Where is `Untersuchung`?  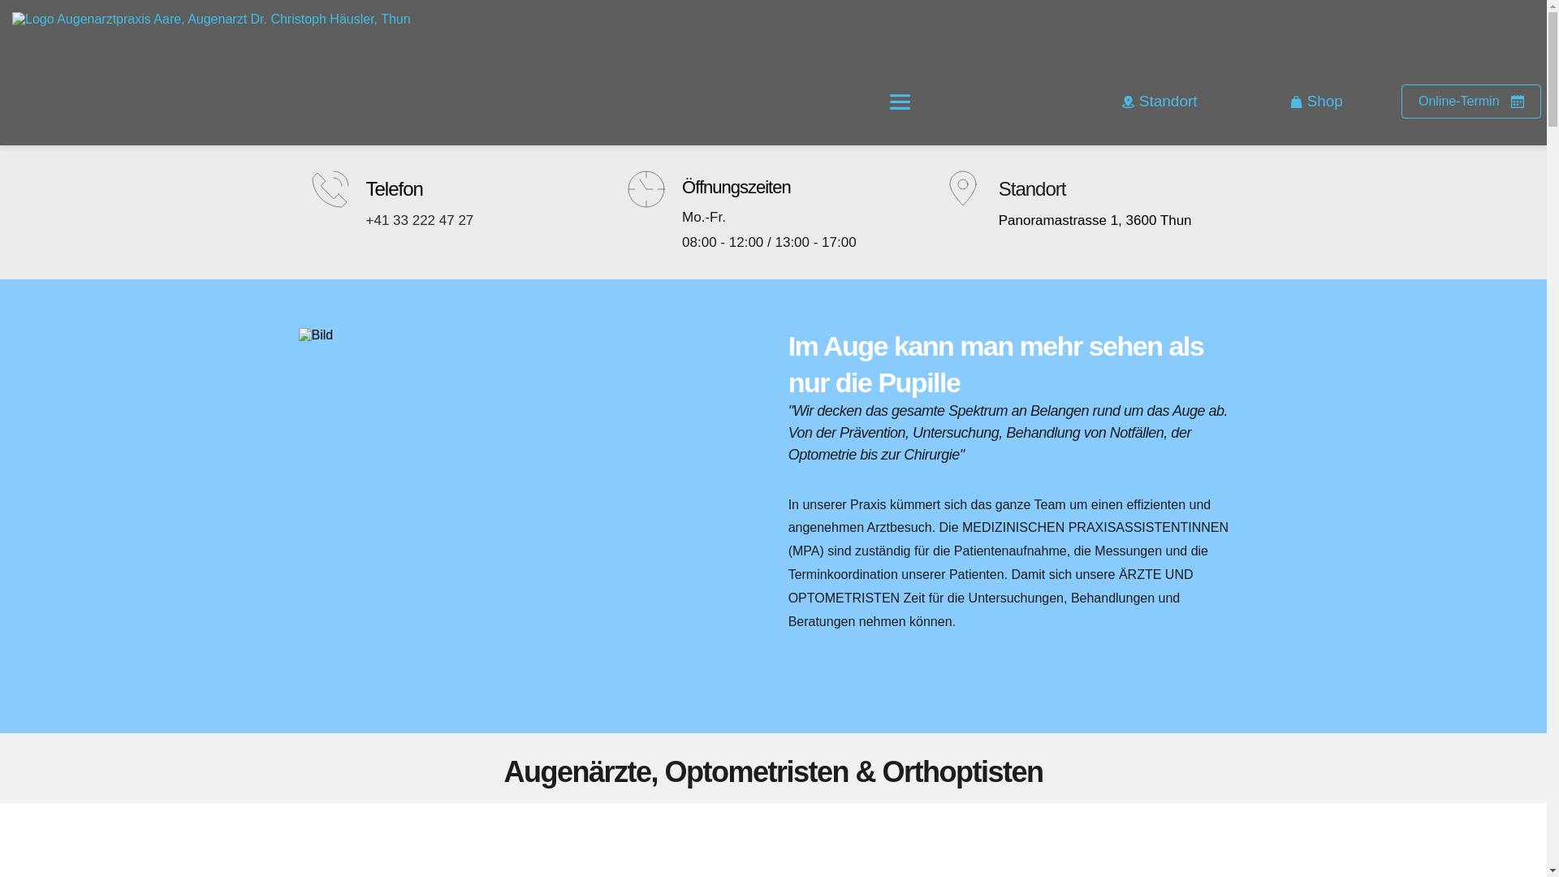
Untersuchung is located at coordinates (956, 433).